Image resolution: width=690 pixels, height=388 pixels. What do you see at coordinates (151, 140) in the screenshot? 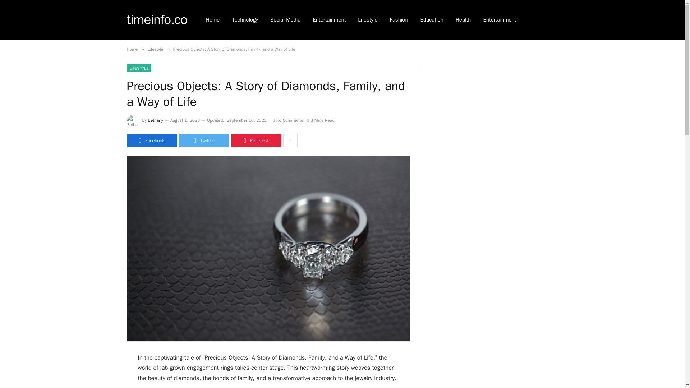
I see `Facebook` at bounding box center [151, 140].